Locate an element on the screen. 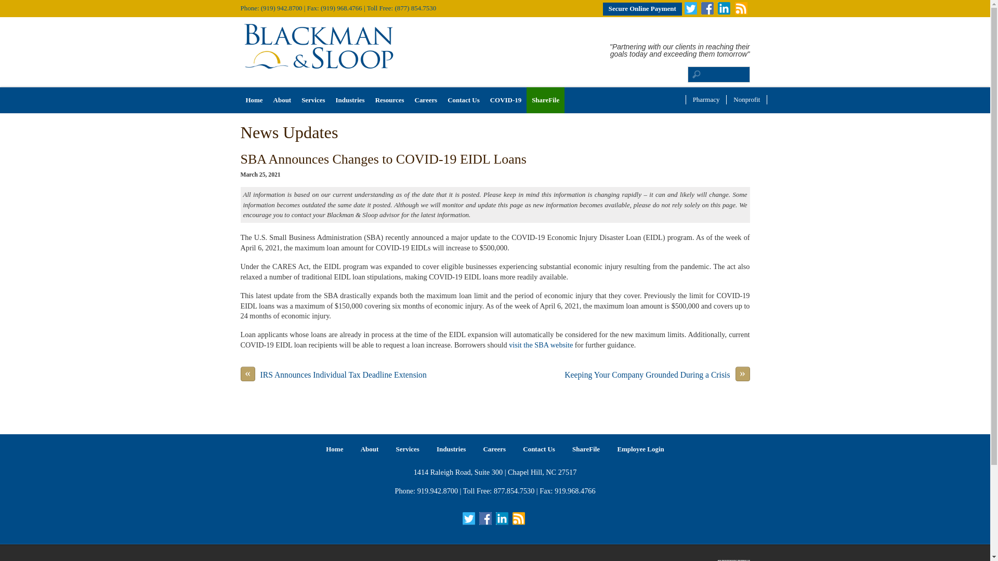 The height and width of the screenshot is (561, 998). Resources is located at coordinates (390, 100).